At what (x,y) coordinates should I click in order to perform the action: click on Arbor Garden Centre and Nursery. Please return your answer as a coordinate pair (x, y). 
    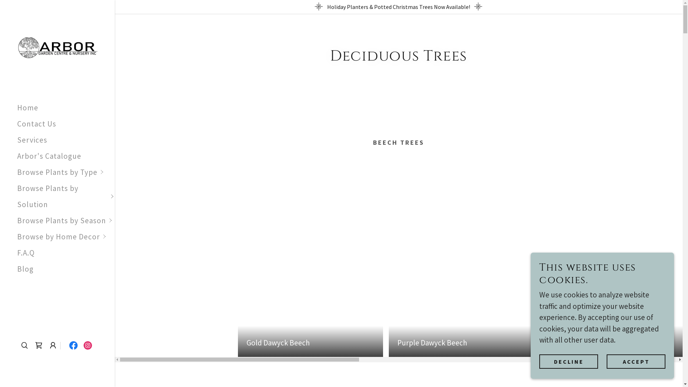
    Looking at the image, I should click on (57, 48).